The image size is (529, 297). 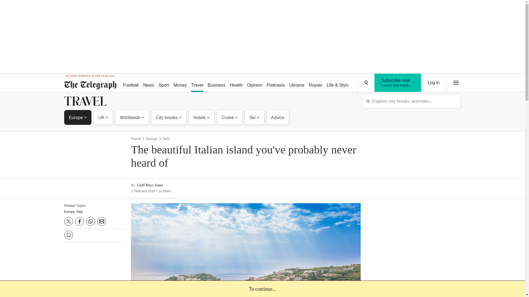 I want to click on Puzzles, so click(x=380, y=83).